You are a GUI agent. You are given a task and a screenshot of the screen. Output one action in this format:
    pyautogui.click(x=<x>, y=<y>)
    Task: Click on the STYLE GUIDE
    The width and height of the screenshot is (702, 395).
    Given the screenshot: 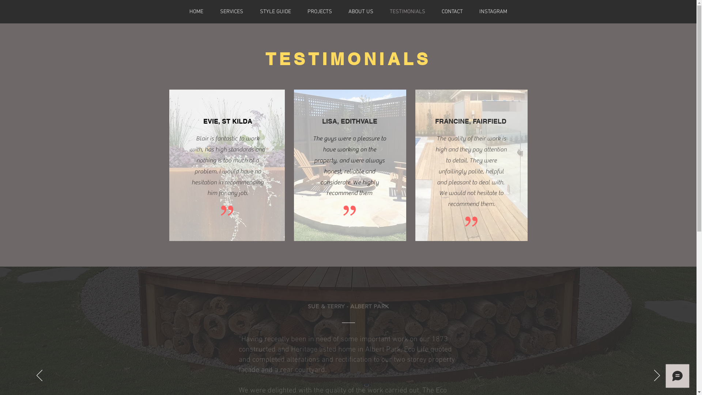 What is the action you would take?
    pyautogui.click(x=276, y=12)
    